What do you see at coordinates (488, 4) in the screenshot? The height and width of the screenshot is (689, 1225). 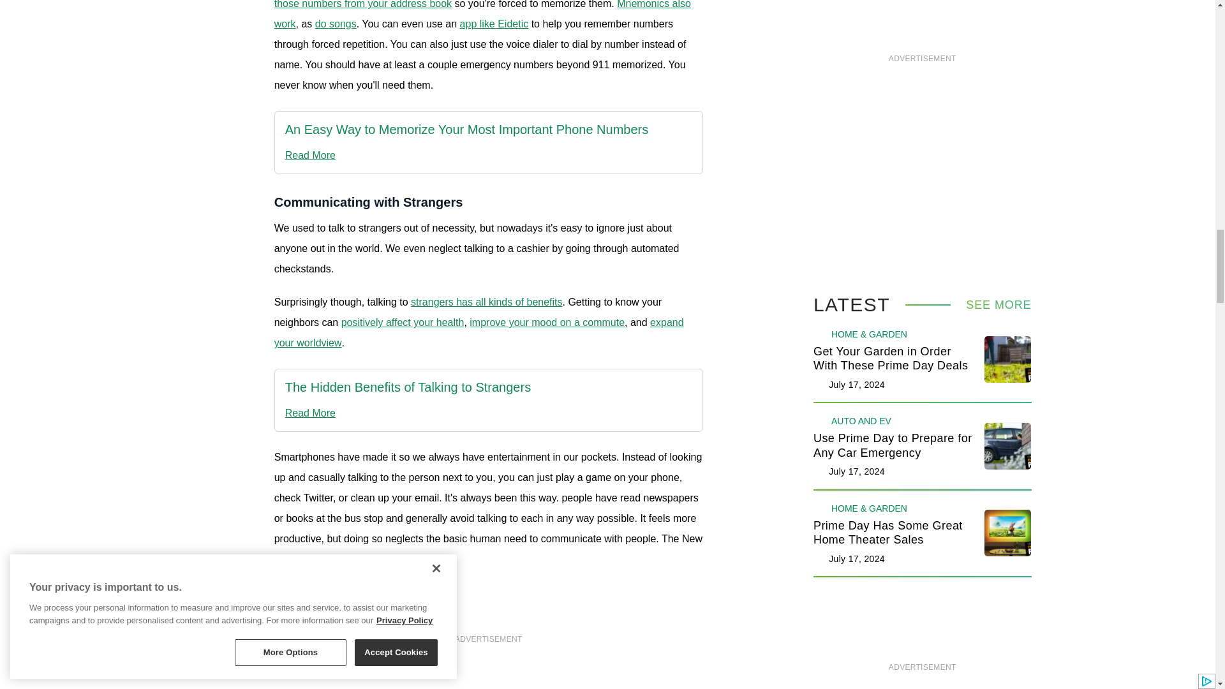 I see `open in a new window` at bounding box center [488, 4].